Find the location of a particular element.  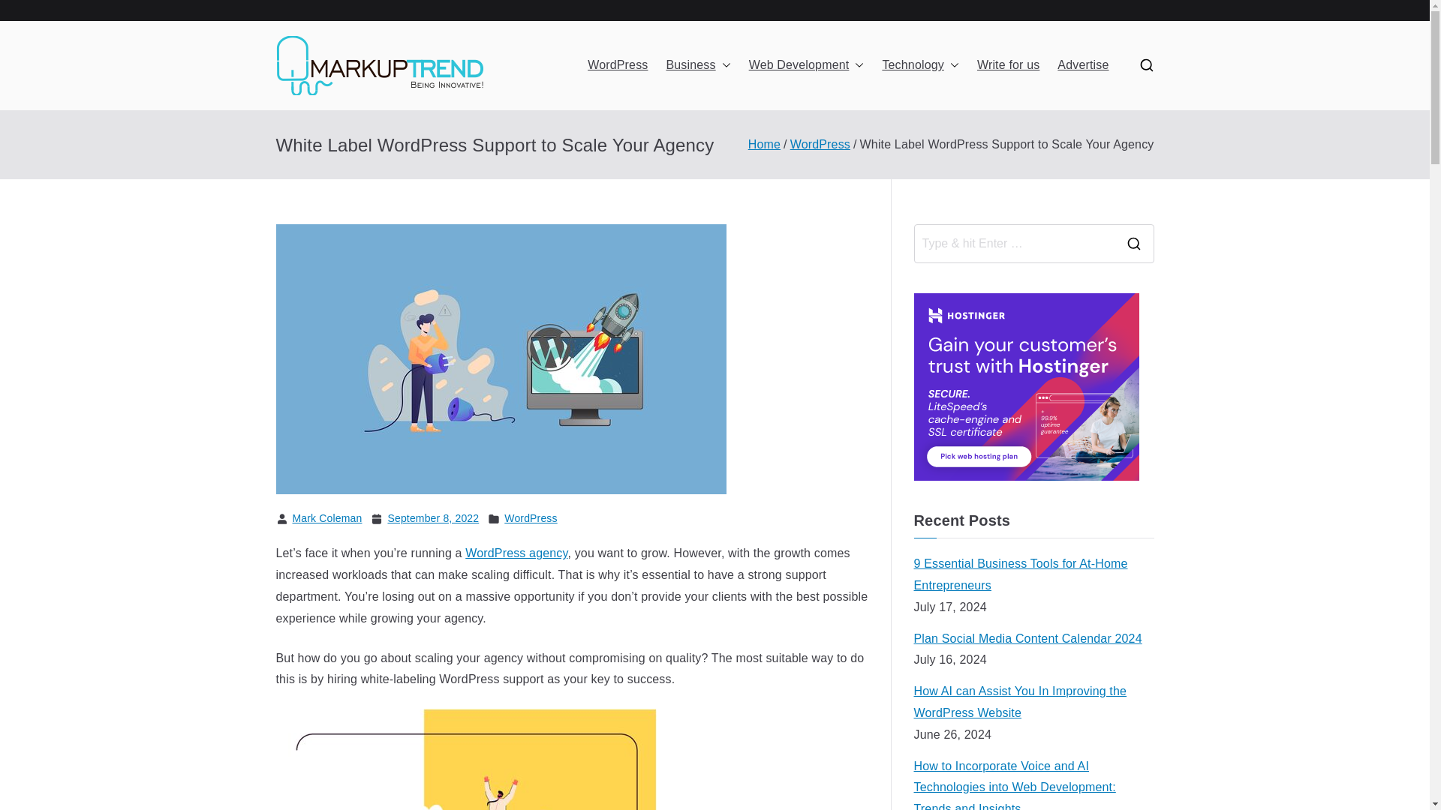

WordPress is located at coordinates (820, 144).